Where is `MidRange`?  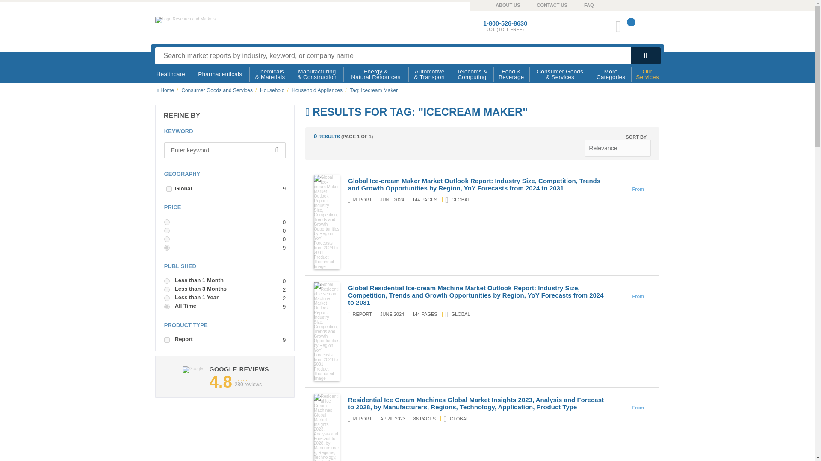 MidRange is located at coordinates (167, 230).